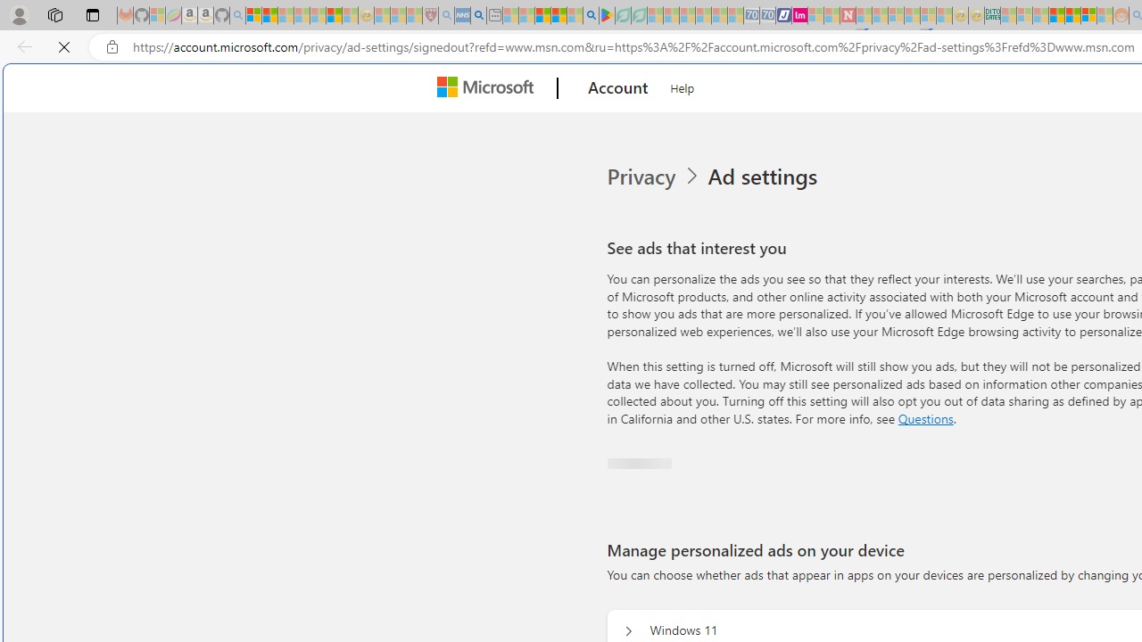 The image size is (1142, 642). What do you see at coordinates (925, 417) in the screenshot?
I see `Go to Questions section` at bounding box center [925, 417].